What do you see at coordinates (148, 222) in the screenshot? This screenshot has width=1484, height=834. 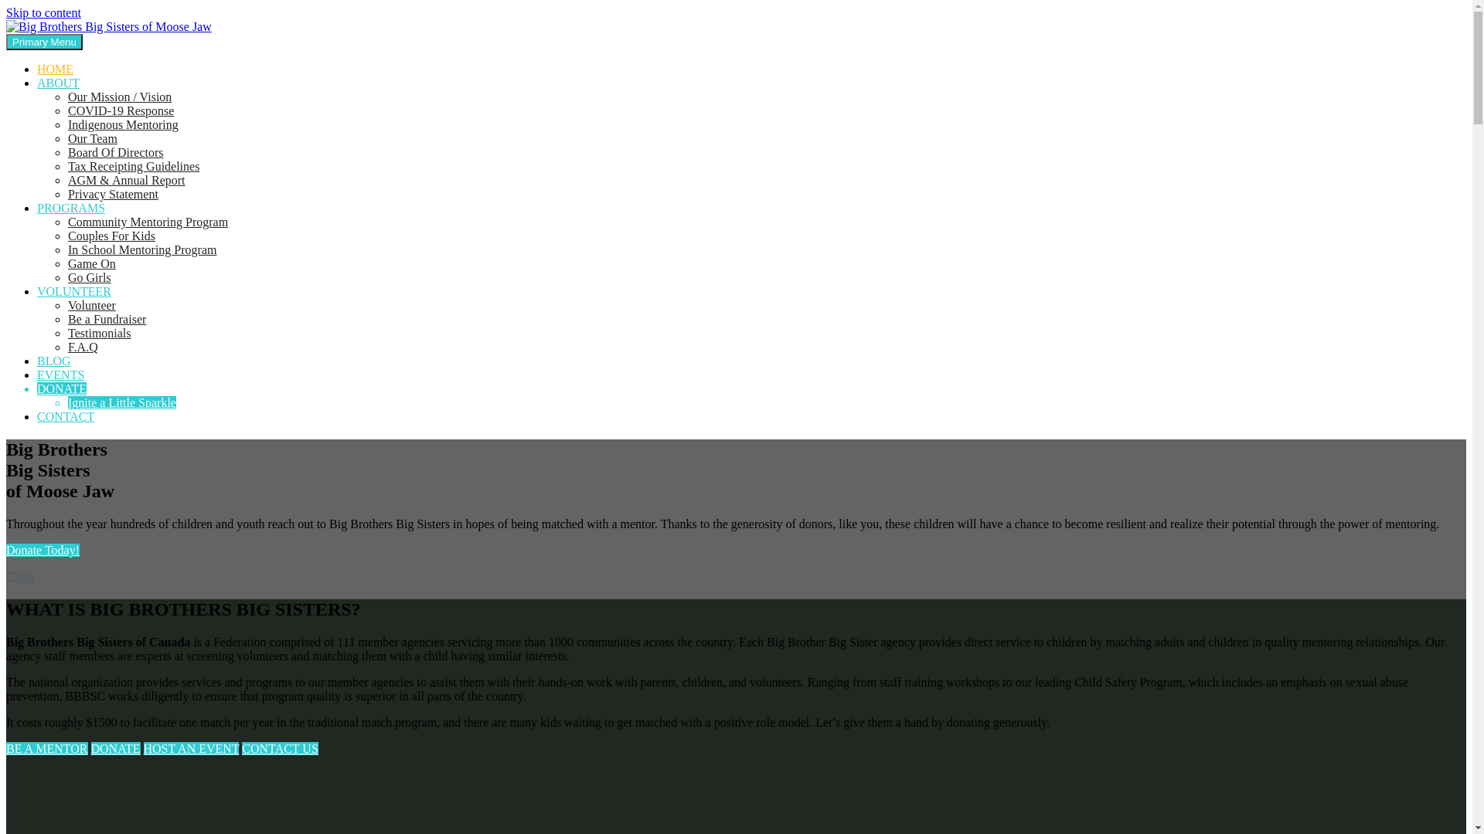 I see `Community Mentoring Program` at bounding box center [148, 222].